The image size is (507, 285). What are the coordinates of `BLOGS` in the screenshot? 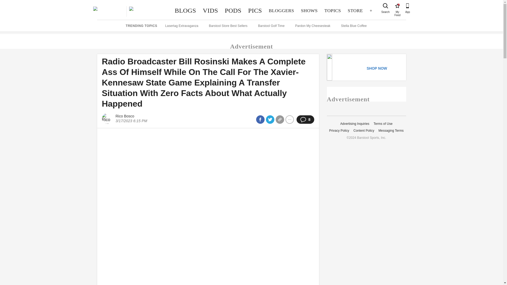 It's located at (397, 6).